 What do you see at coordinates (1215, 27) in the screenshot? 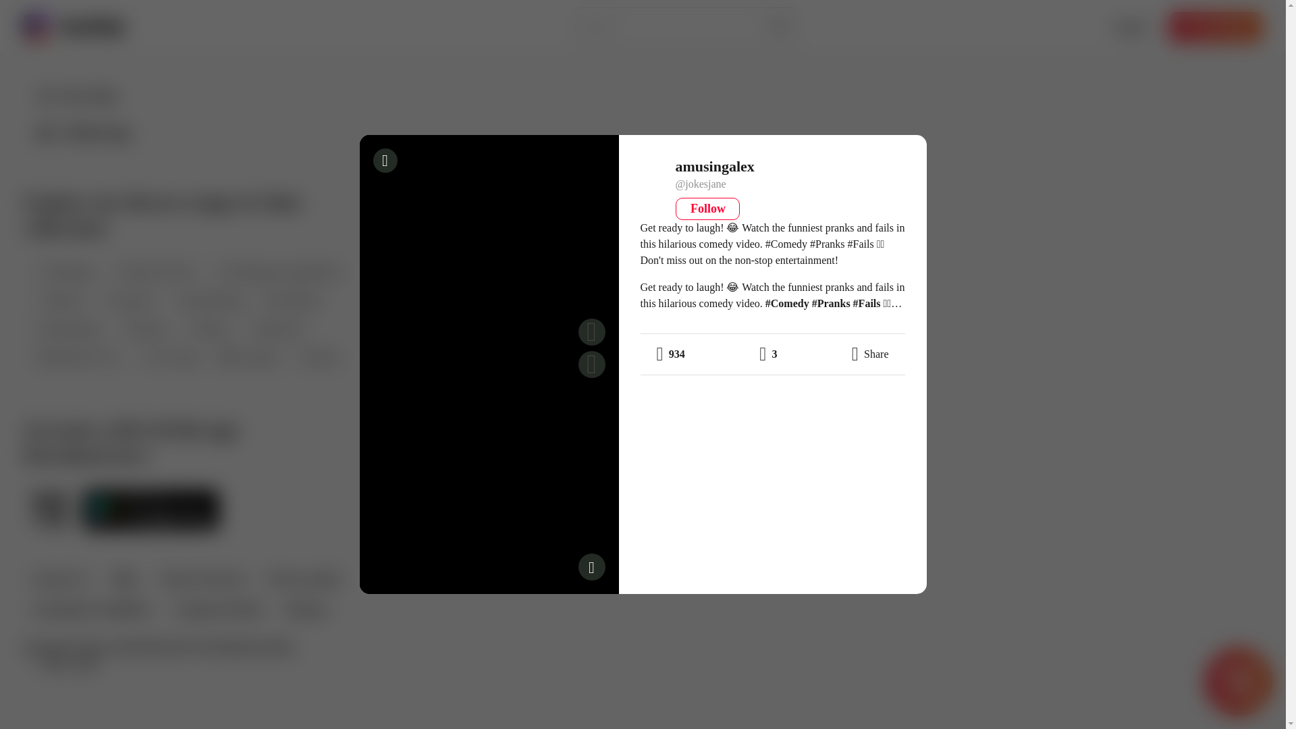
I see `Get the App` at bounding box center [1215, 27].